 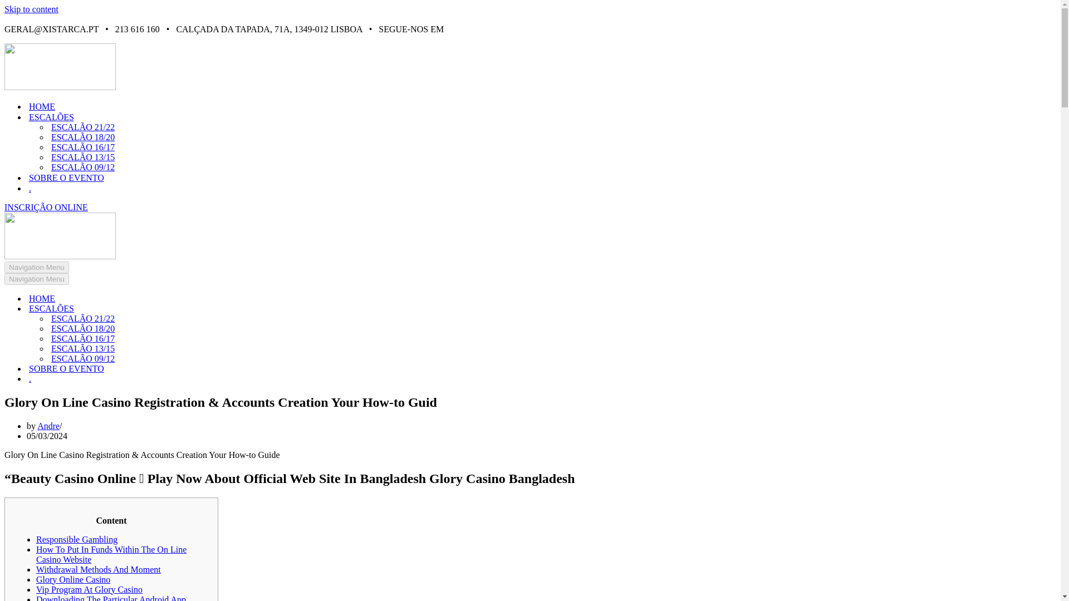 What do you see at coordinates (42, 106) in the screenshot?
I see `HOME` at bounding box center [42, 106].